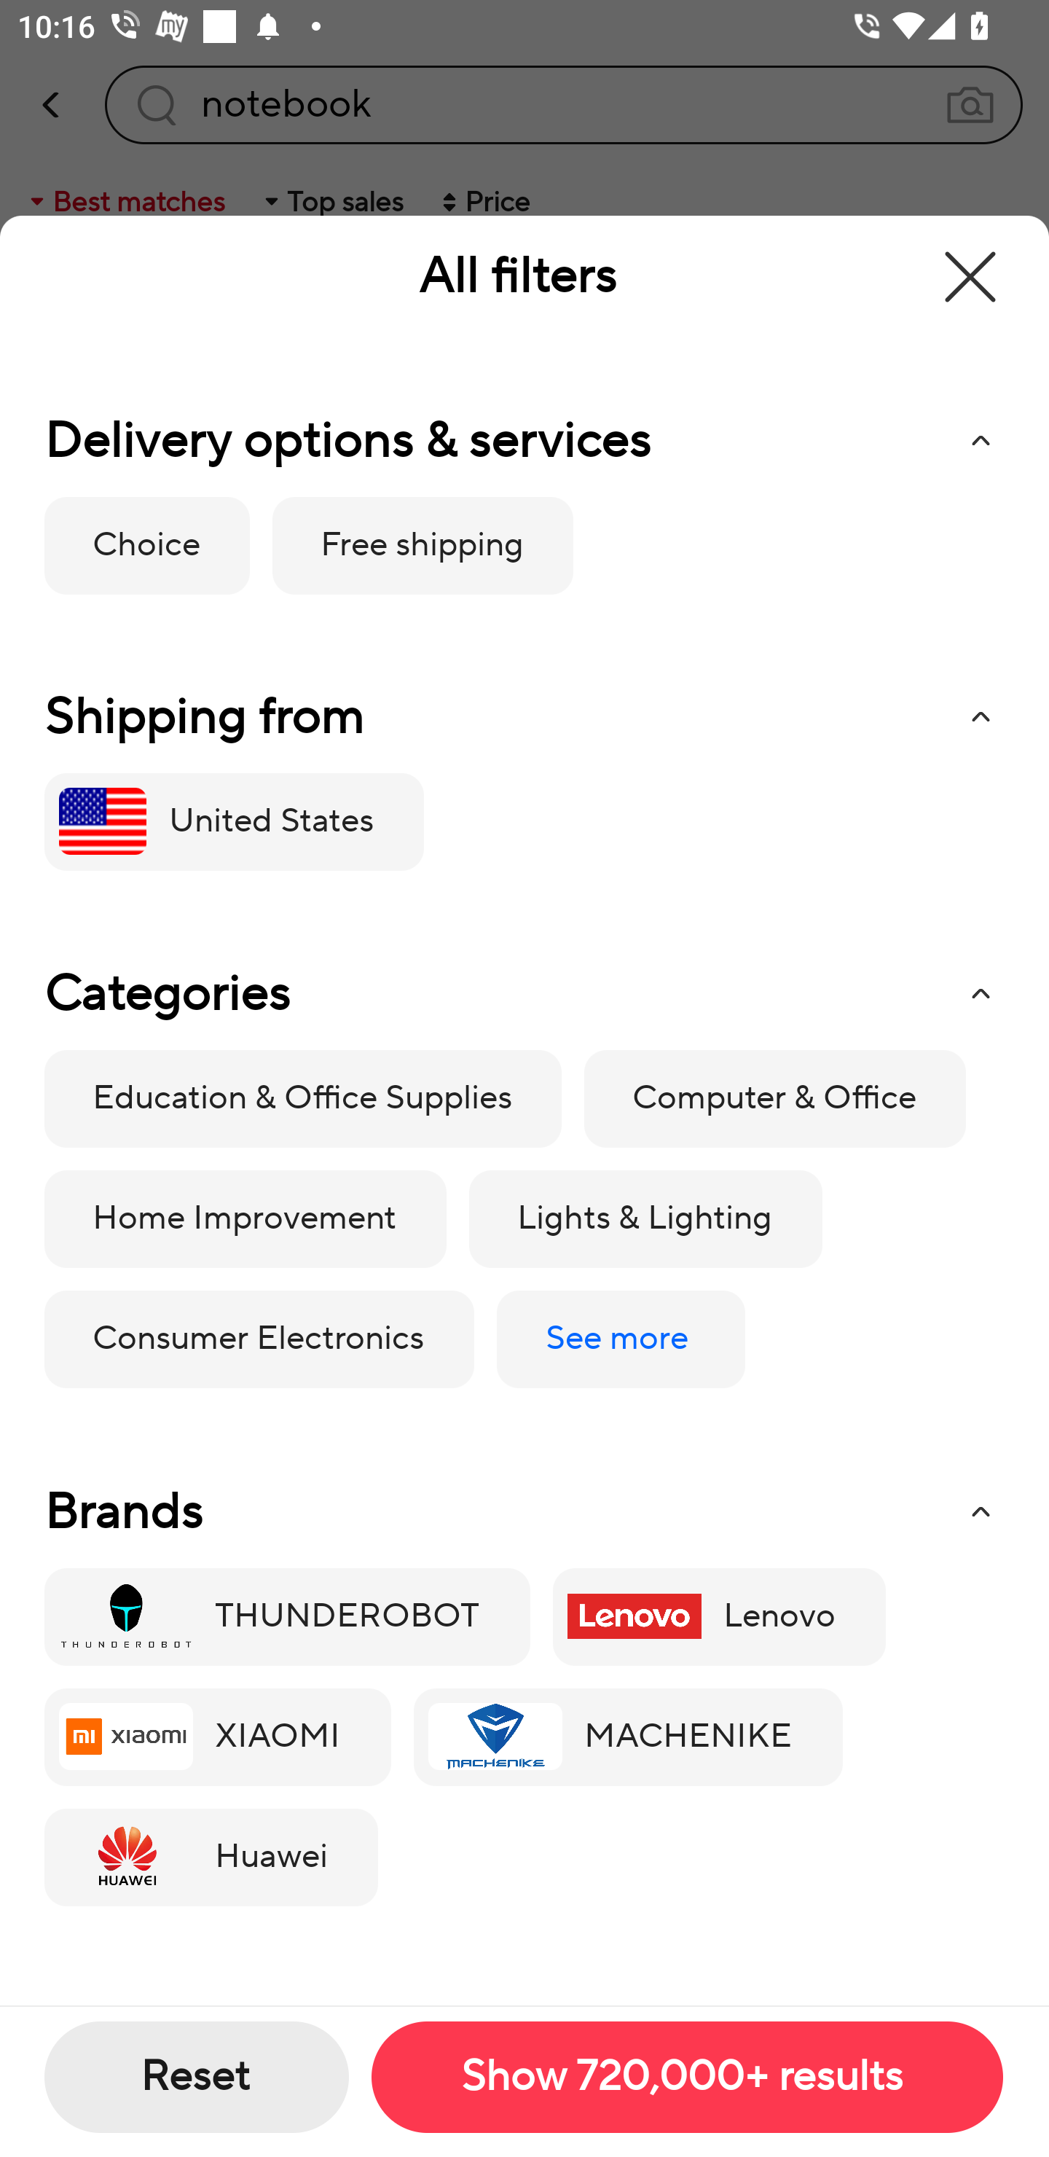 This screenshot has height=2157, width=1049. What do you see at coordinates (524, 994) in the screenshot?
I see `Categories` at bounding box center [524, 994].